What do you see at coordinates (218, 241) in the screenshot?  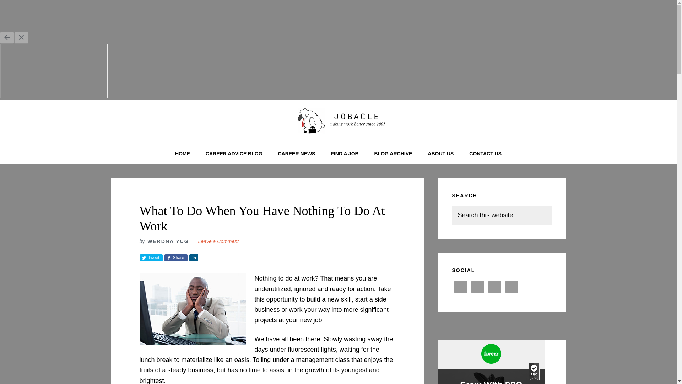 I see `Leave a Comment` at bounding box center [218, 241].